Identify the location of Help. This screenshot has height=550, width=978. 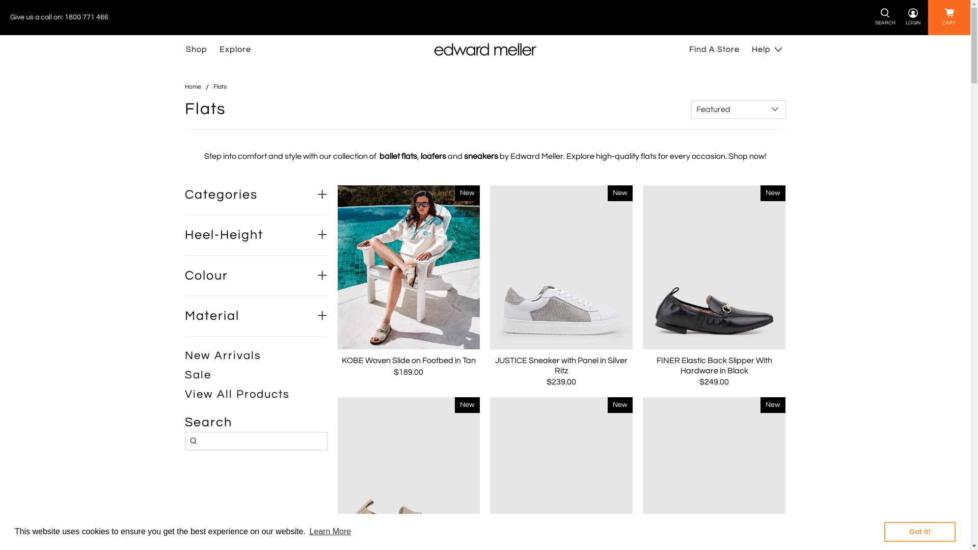
(768, 49).